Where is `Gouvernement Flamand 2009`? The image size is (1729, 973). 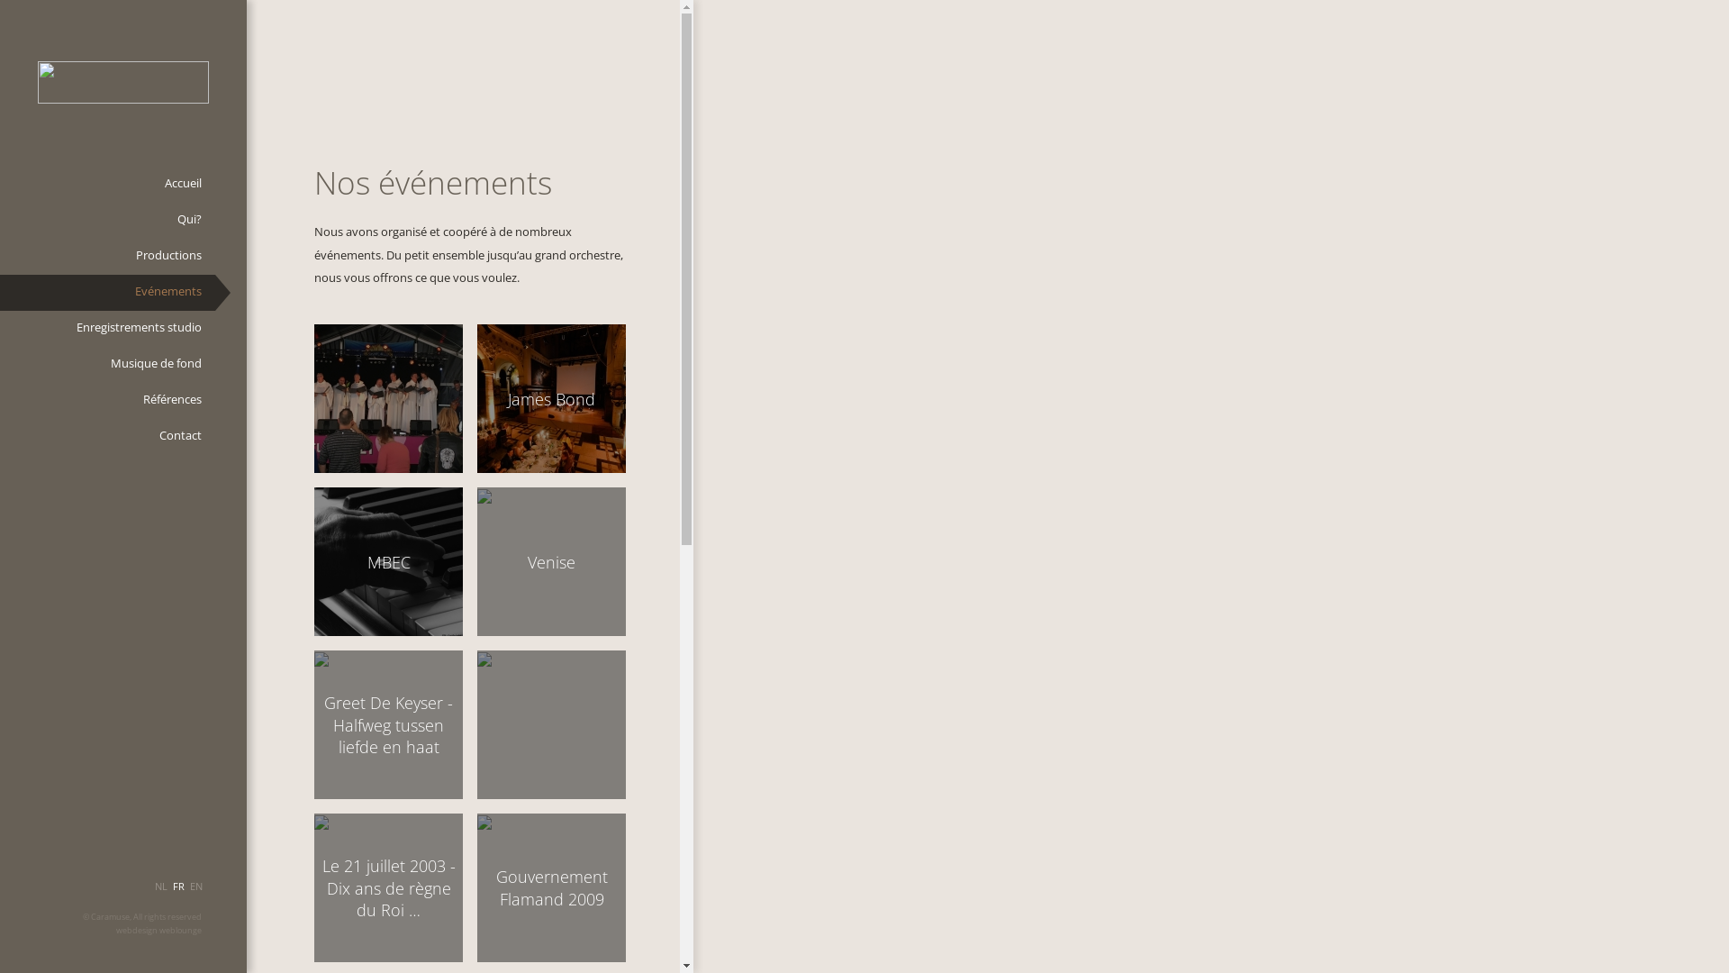
Gouvernement Flamand 2009 is located at coordinates (551, 888).